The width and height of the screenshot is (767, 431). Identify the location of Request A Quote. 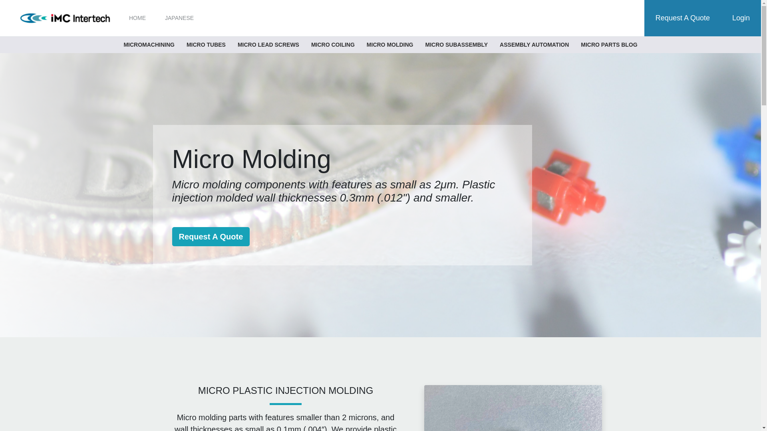
(682, 18).